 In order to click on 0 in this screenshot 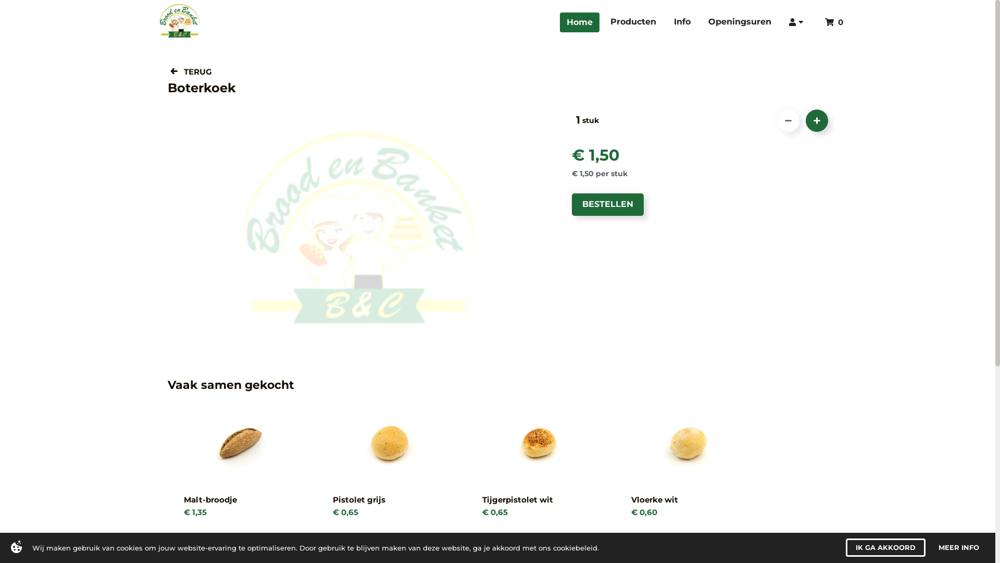, I will do `click(834, 22)`.